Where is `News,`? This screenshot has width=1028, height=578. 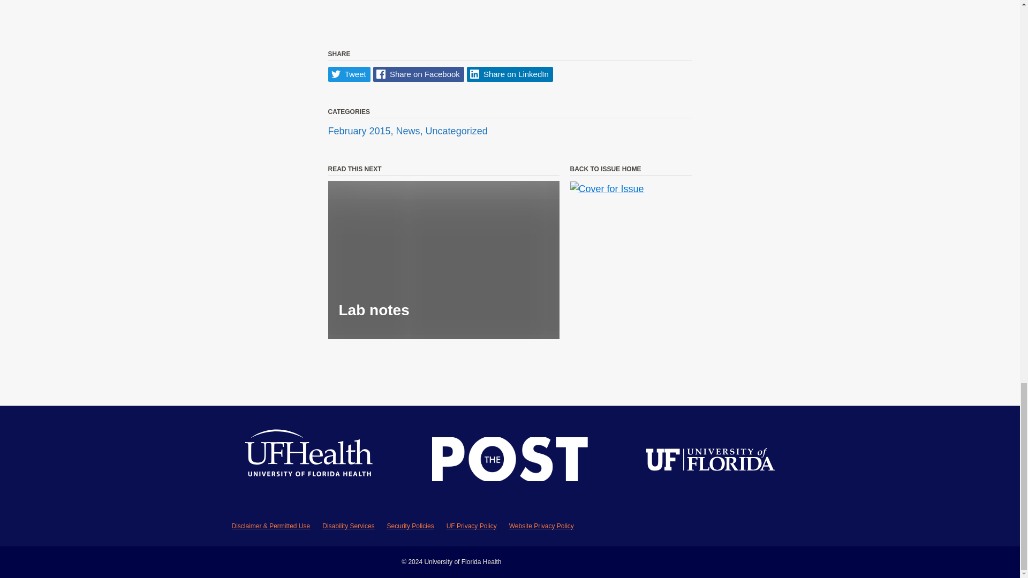 News, is located at coordinates (410, 132).